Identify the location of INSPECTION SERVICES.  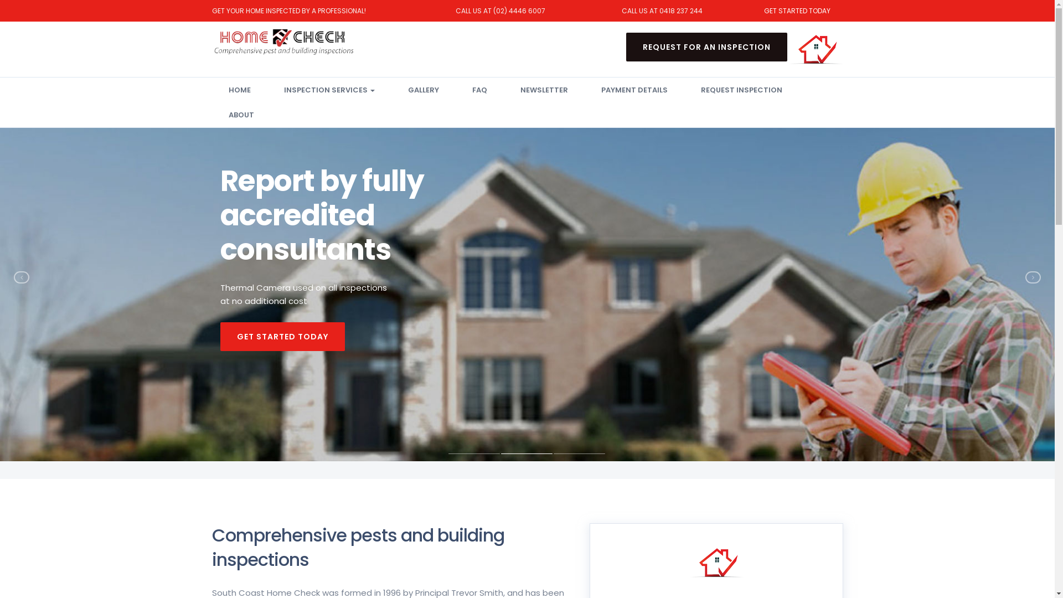
(329, 90).